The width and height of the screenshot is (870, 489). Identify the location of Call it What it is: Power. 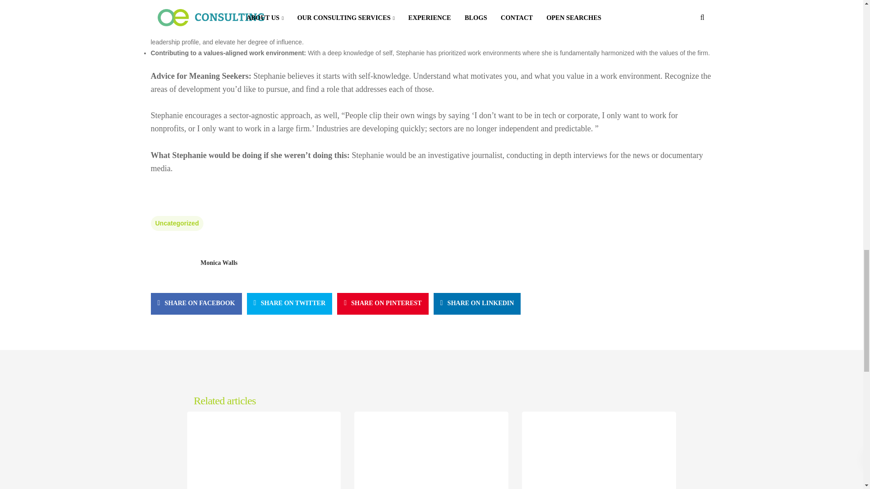
(264, 486).